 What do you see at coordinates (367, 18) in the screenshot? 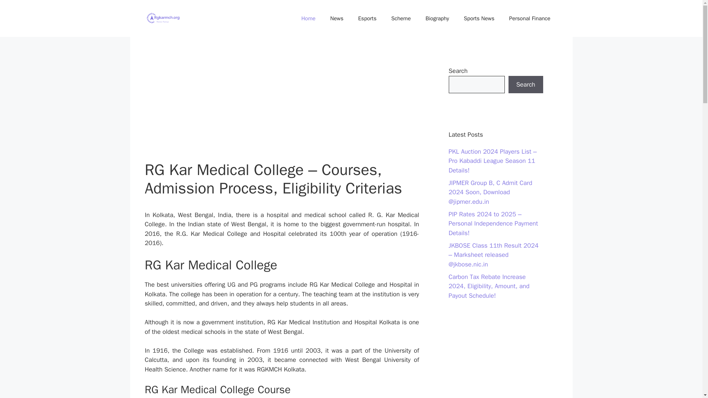
I see `Esports` at bounding box center [367, 18].